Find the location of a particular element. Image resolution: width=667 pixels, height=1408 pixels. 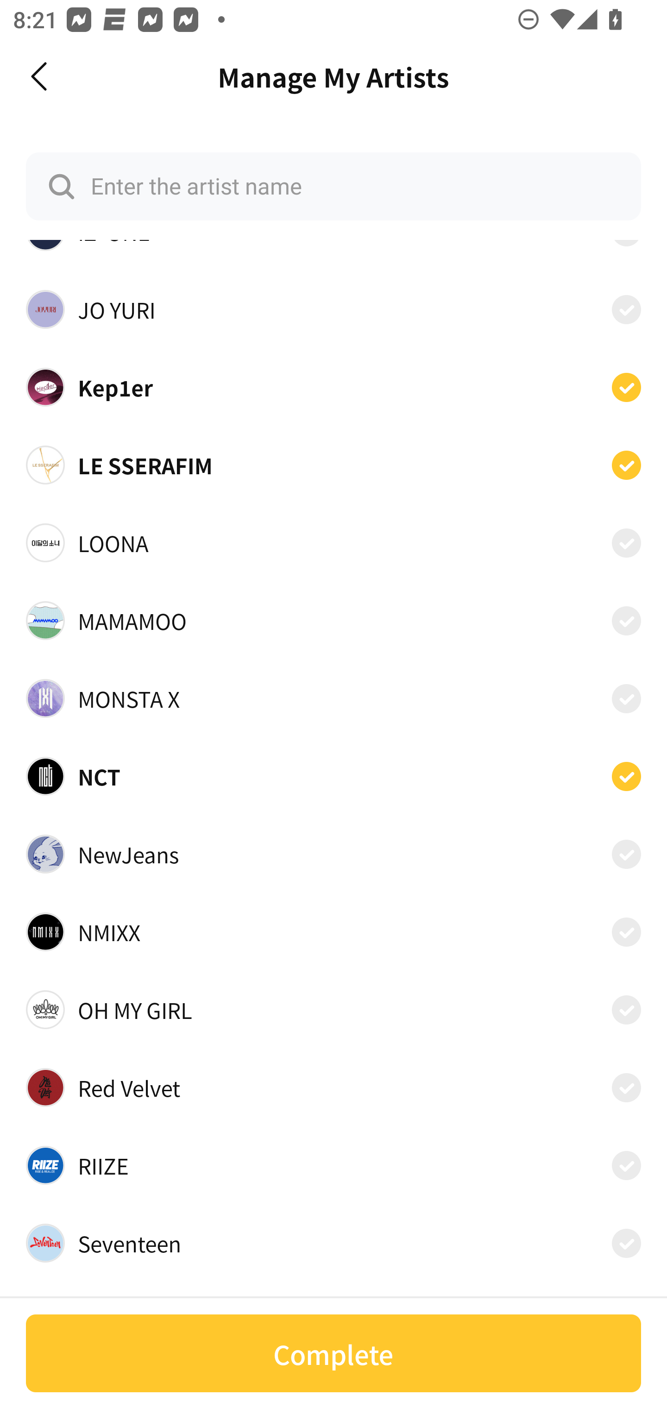

Kep1er is located at coordinates (333, 387).